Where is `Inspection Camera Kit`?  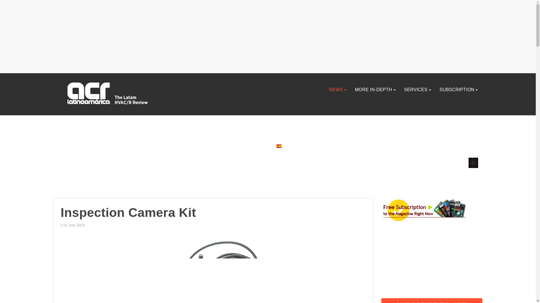
Inspection Camera Kit is located at coordinates (128, 213).